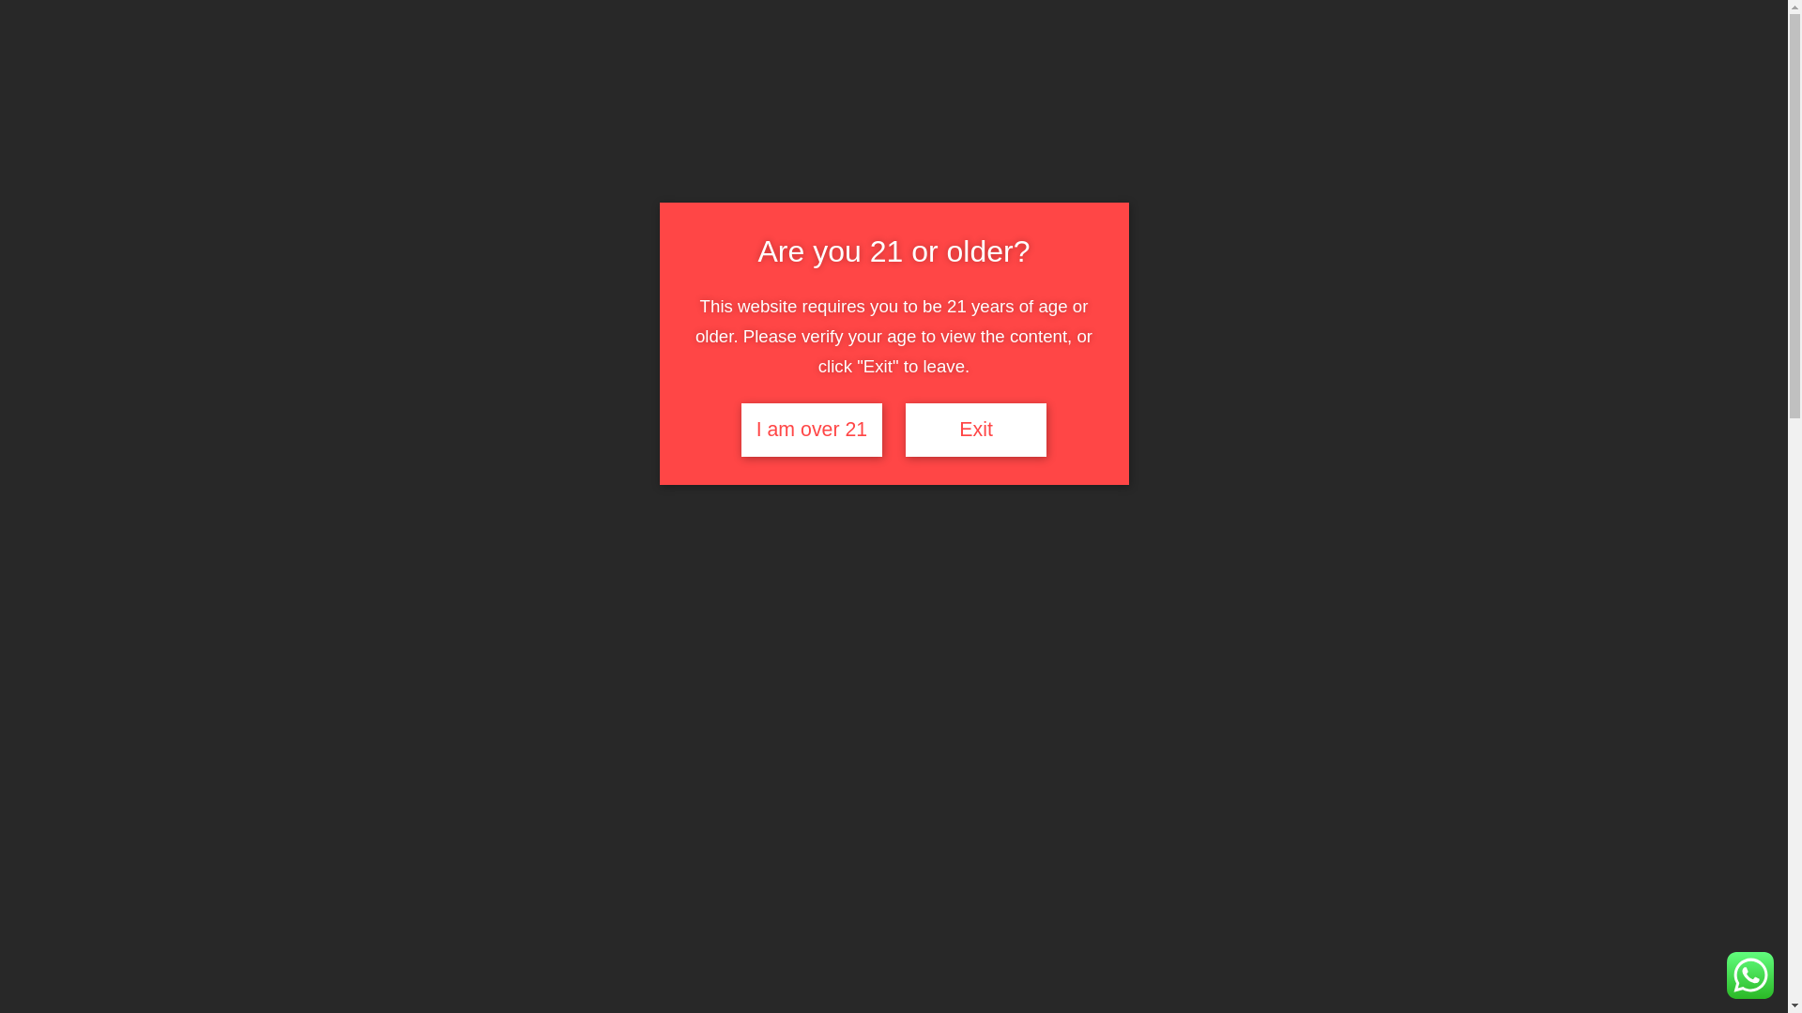 This screenshot has height=1013, width=1802. Describe the element at coordinates (1041, 779) in the screenshot. I see `1` at that location.